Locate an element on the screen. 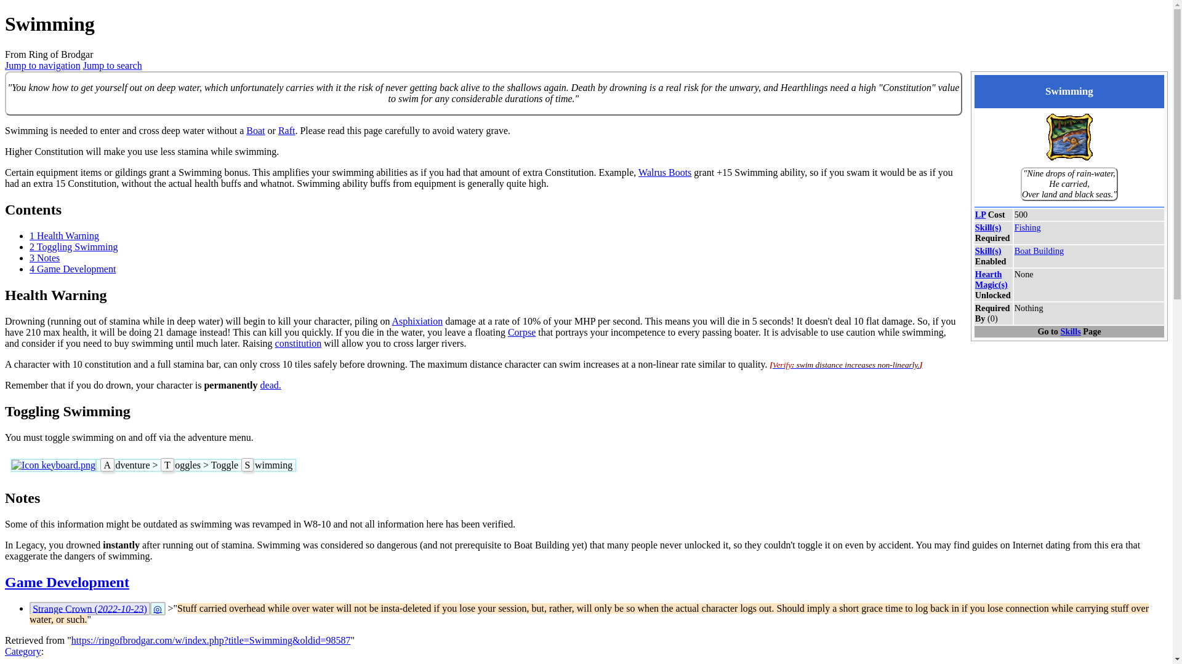 Image resolution: width=1182 pixels, height=664 pixels. Skills is located at coordinates (988, 227).